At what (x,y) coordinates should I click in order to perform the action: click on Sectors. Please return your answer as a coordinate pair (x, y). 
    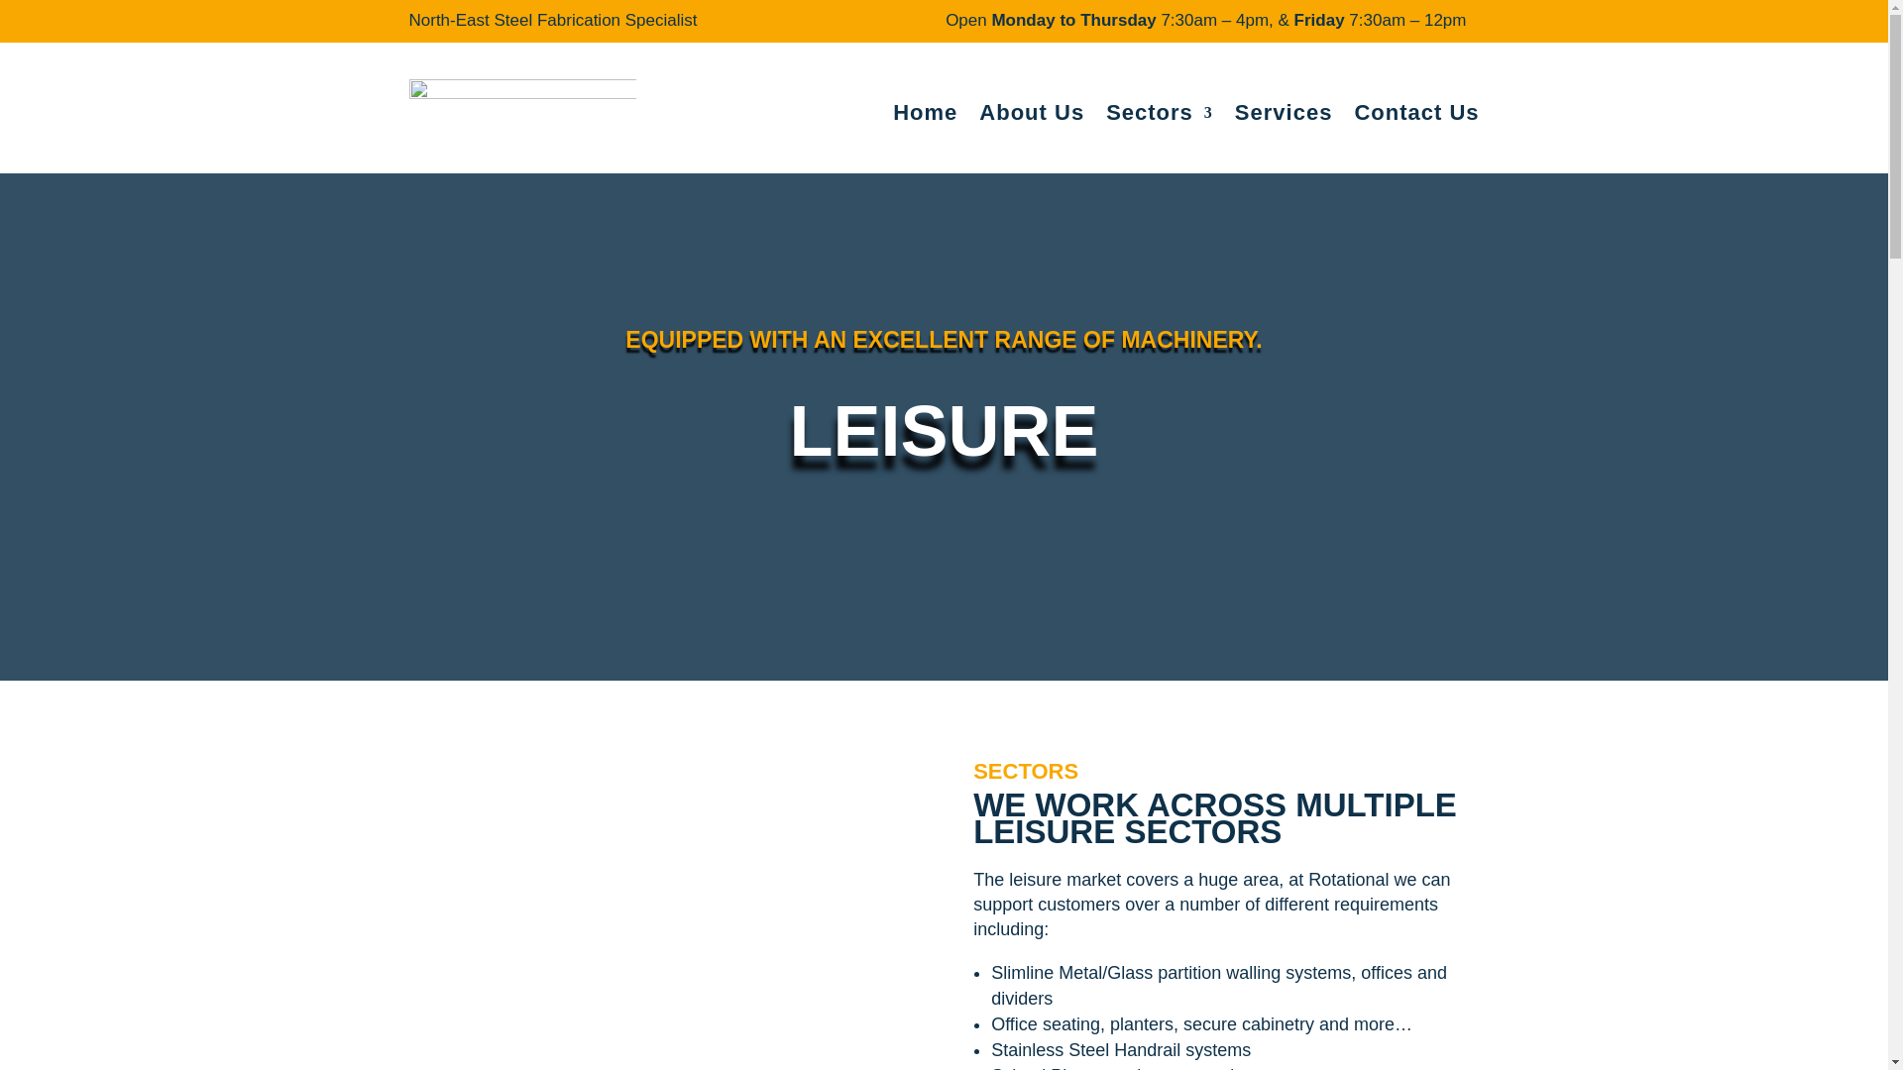
    Looking at the image, I should click on (1160, 113).